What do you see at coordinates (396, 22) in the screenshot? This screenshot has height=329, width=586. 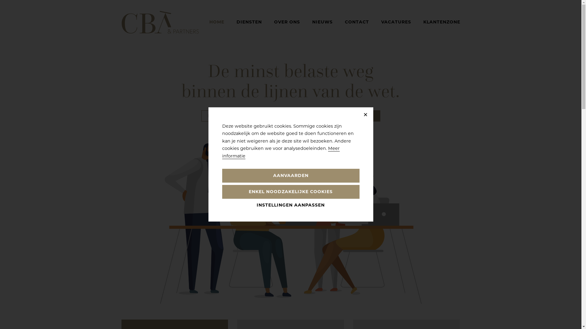 I see `VACATURES` at bounding box center [396, 22].